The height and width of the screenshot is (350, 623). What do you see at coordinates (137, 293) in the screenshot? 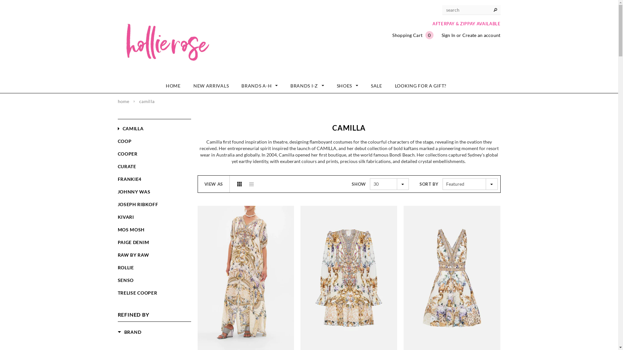
I see `TRELISE COOPER` at bounding box center [137, 293].